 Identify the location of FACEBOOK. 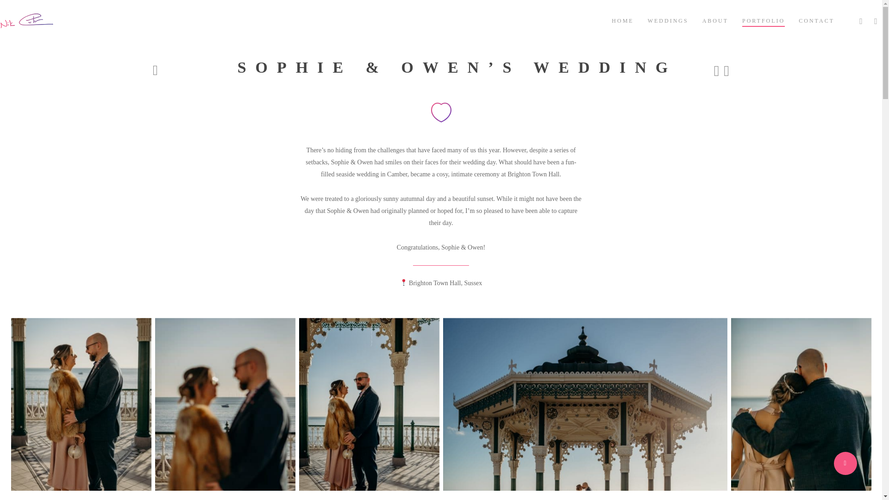
(862, 20).